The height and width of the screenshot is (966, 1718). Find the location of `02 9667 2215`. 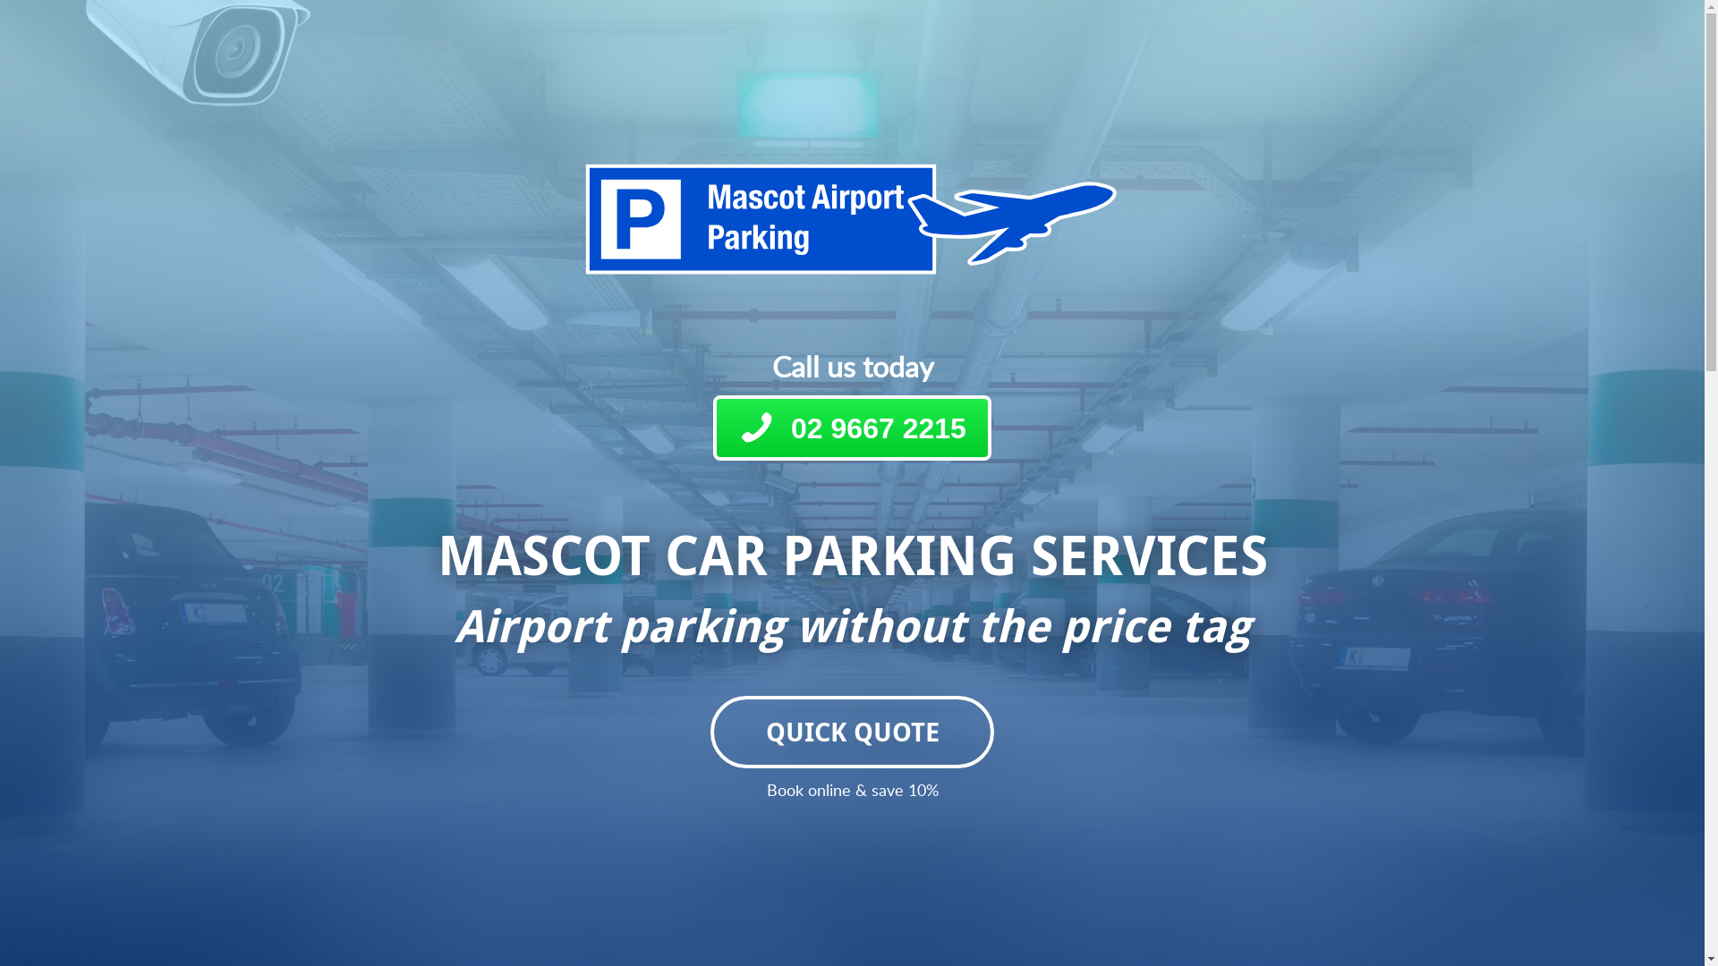

02 9667 2215 is located at coordinates (852, 428).